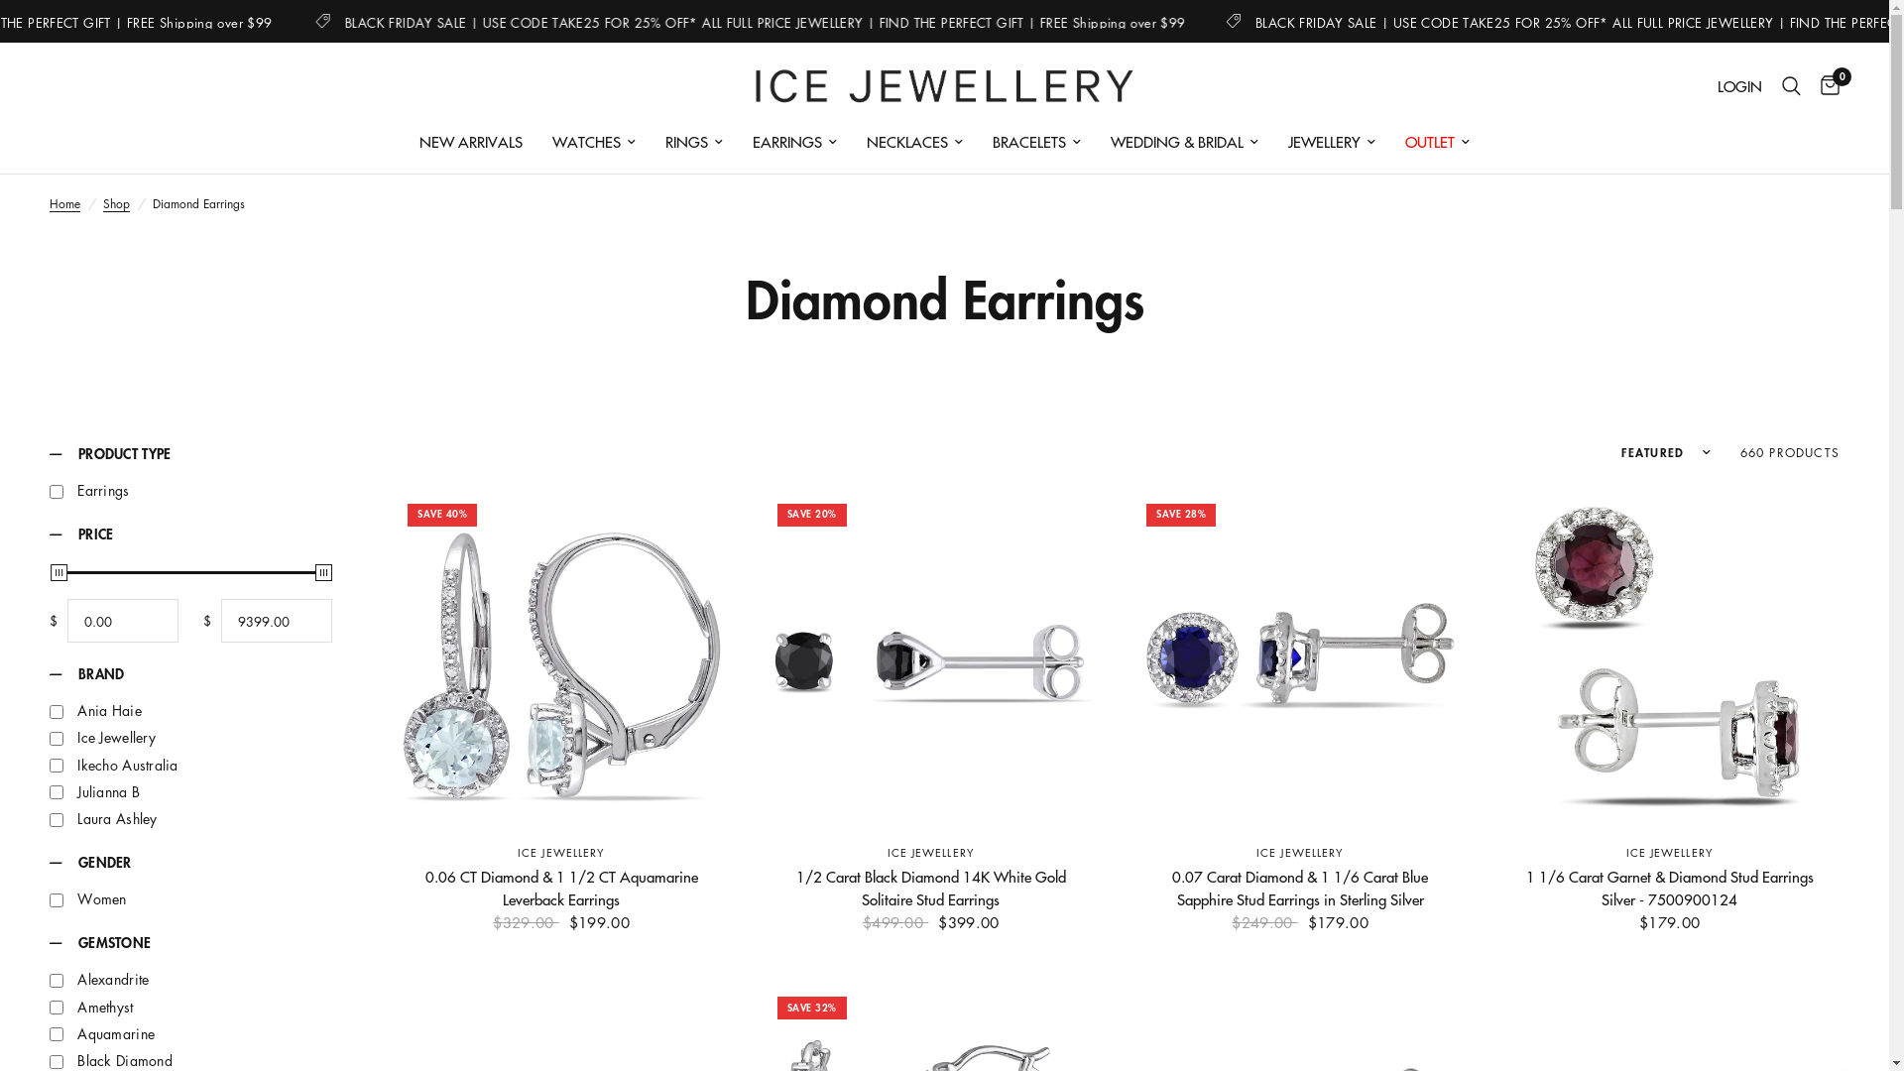  I want to click on EARRINGS, so click(795, 142).